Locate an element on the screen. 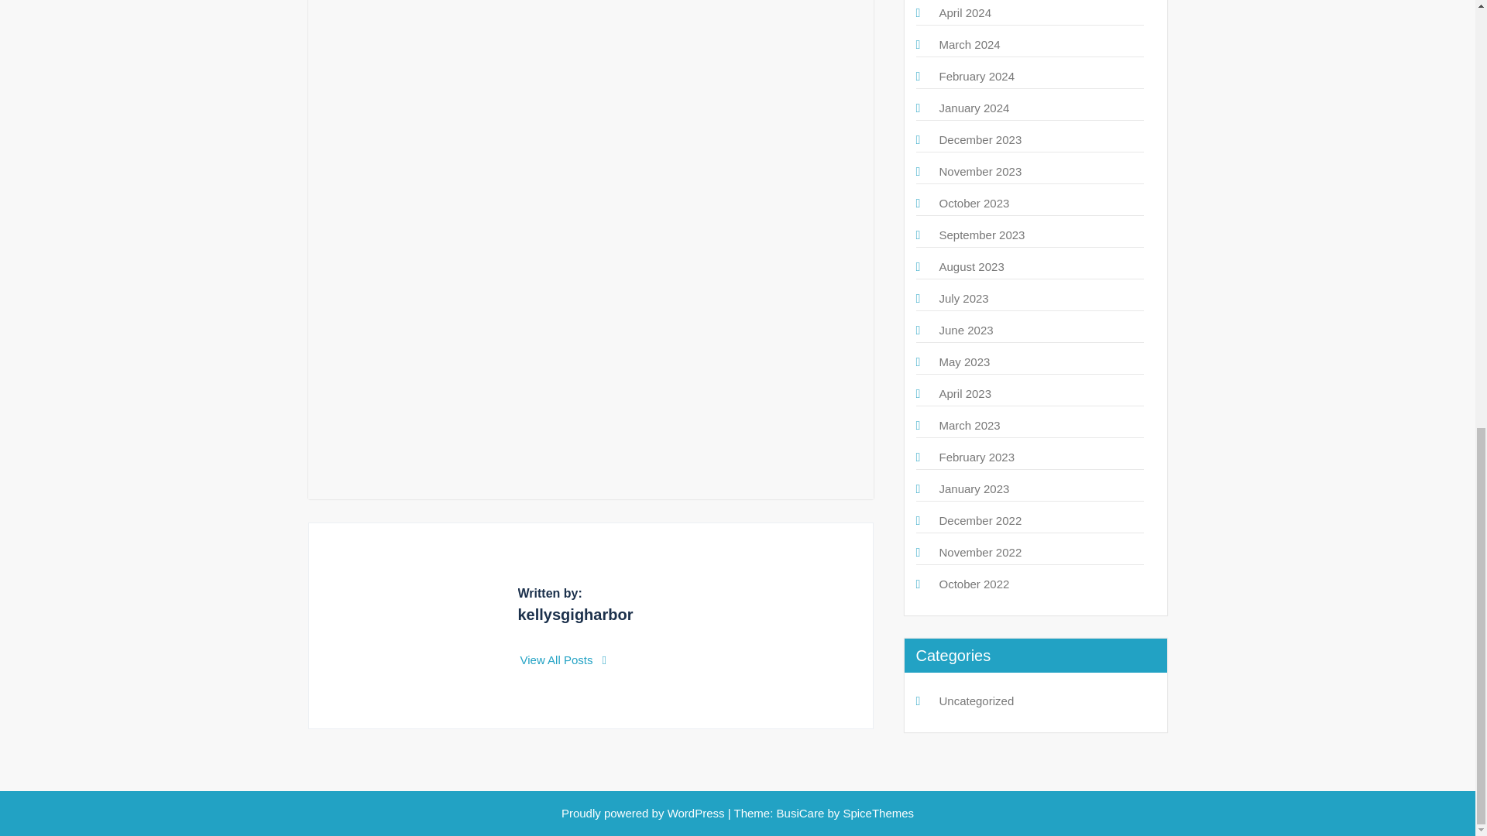 The image size is (1487, 836). January 2024 is located at coordinates (974, 107).